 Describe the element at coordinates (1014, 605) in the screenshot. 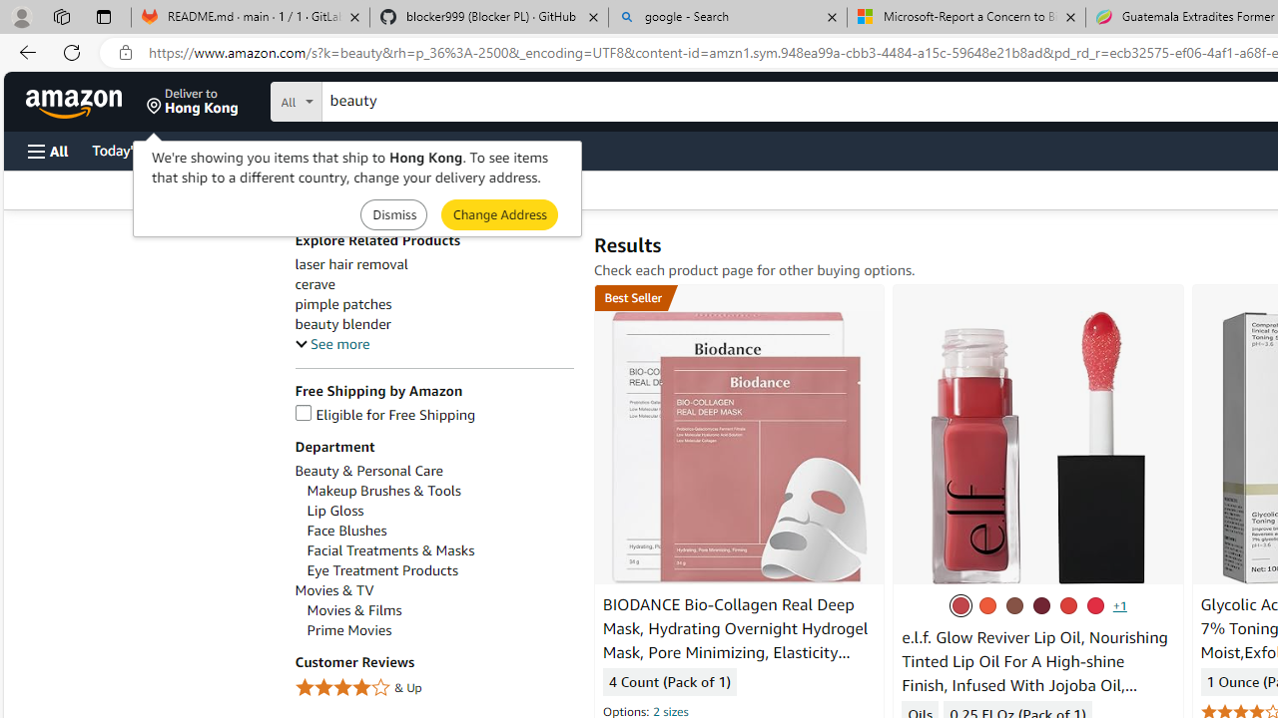

I see `Honey Talks` at that location.